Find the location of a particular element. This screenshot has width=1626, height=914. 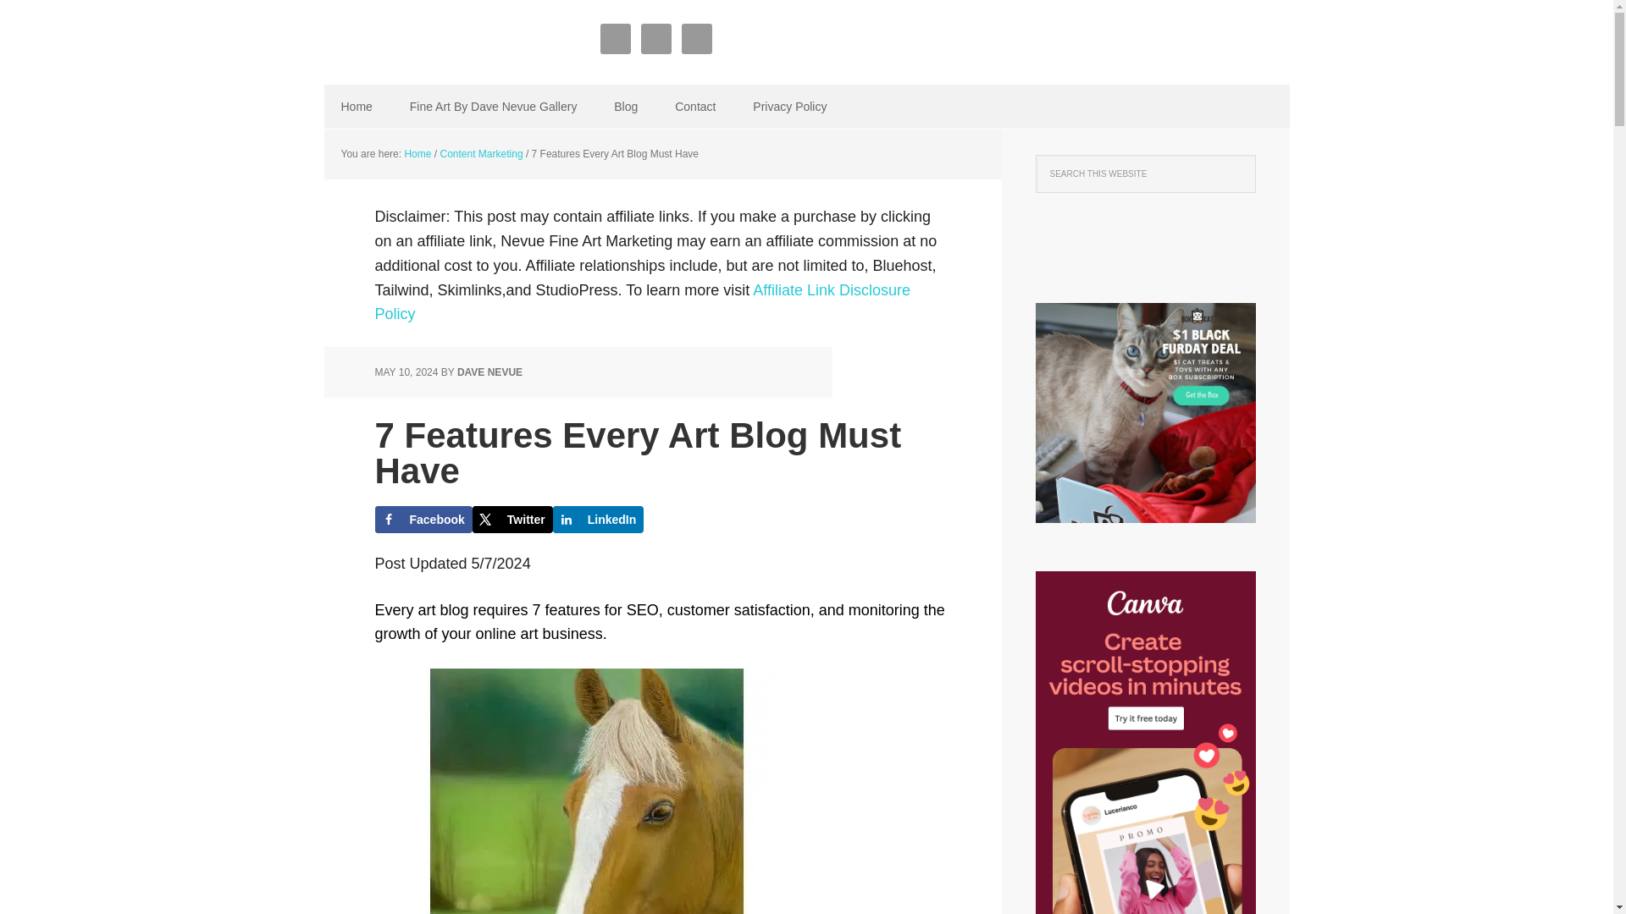

Facebook is located at coordinates (422, 520).